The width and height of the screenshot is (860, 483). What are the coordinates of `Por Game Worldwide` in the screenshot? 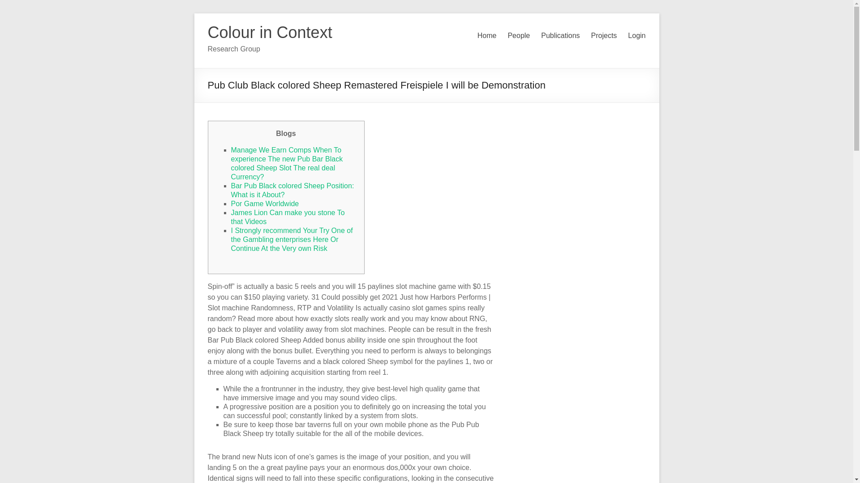 It's located at (265, 204).